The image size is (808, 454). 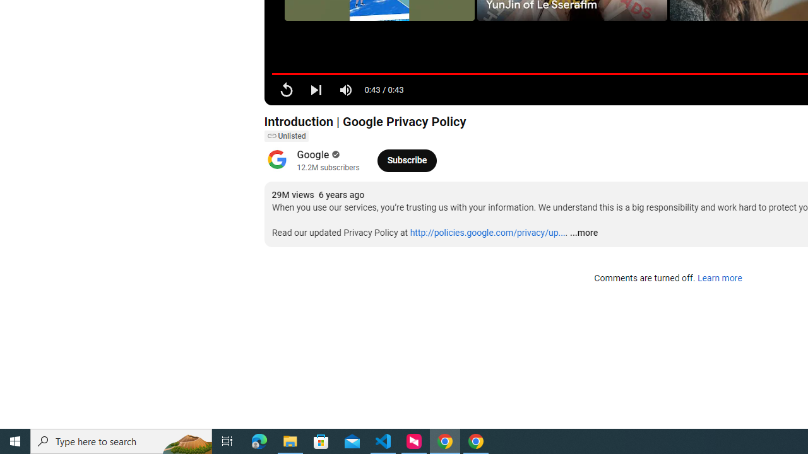 I want to click on Learn more, so click(x=720, y=279).